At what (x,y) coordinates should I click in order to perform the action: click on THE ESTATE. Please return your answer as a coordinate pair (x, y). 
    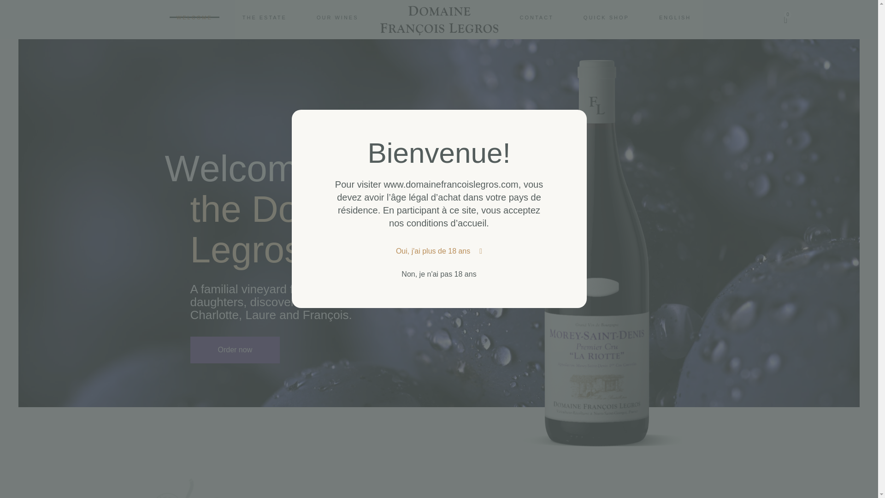
    Looking at the image, I should click on (265, 17).